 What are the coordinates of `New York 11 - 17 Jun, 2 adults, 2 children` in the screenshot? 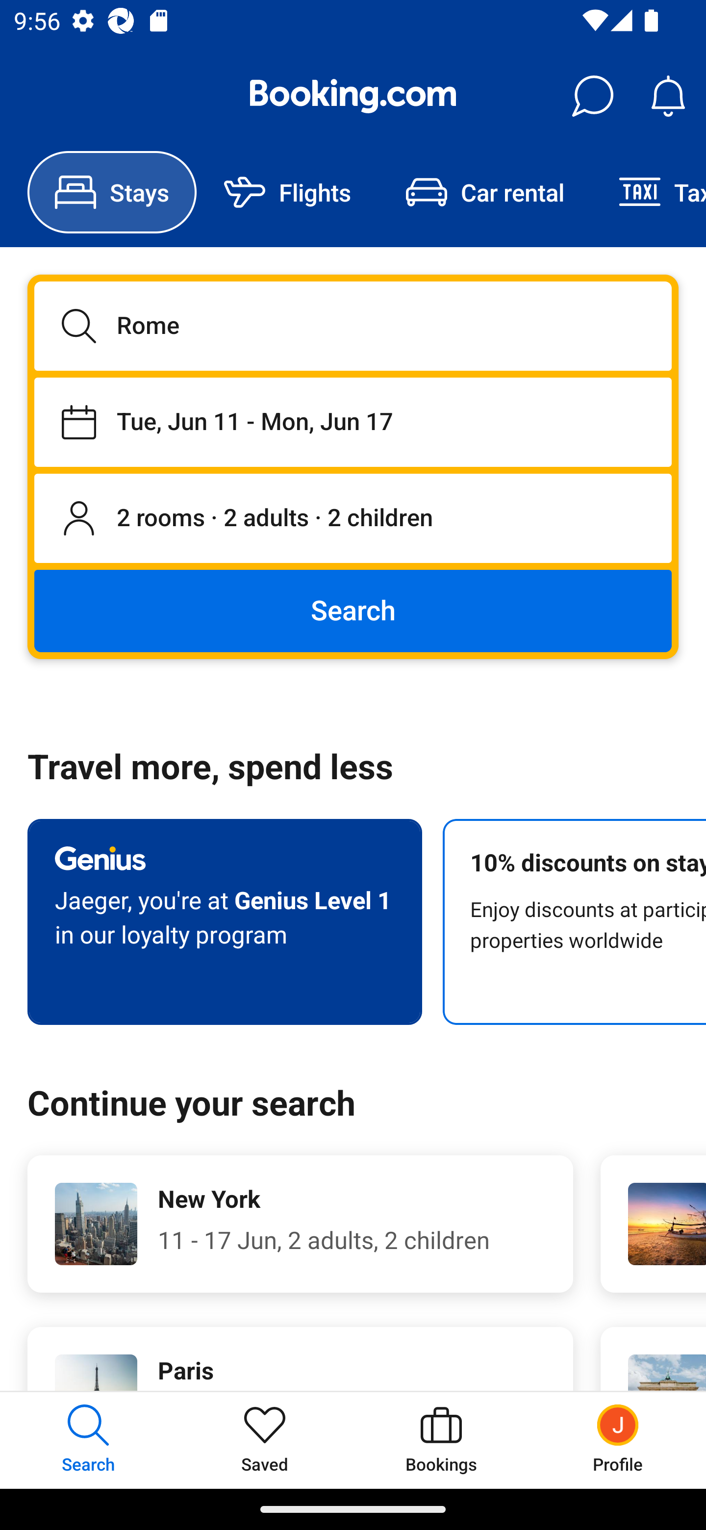 It's located at (300, 1224).